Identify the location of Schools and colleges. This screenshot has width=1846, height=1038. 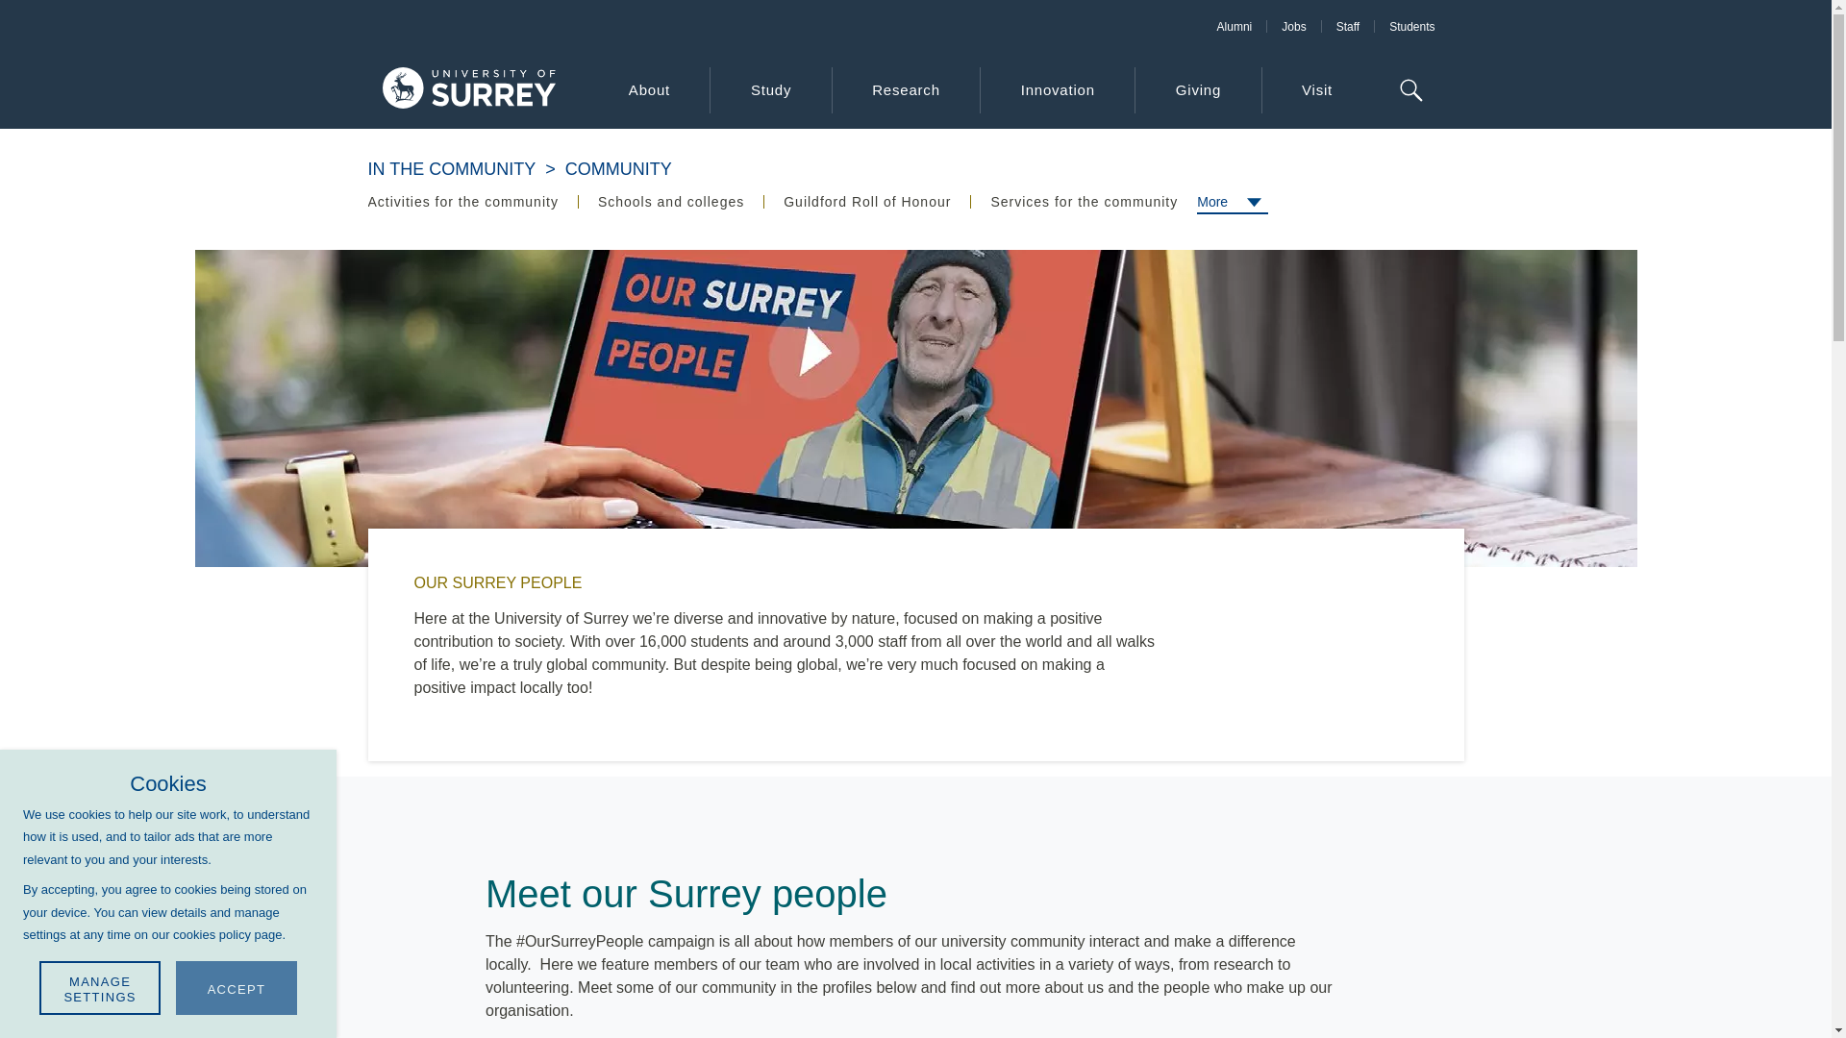
(671, 202).